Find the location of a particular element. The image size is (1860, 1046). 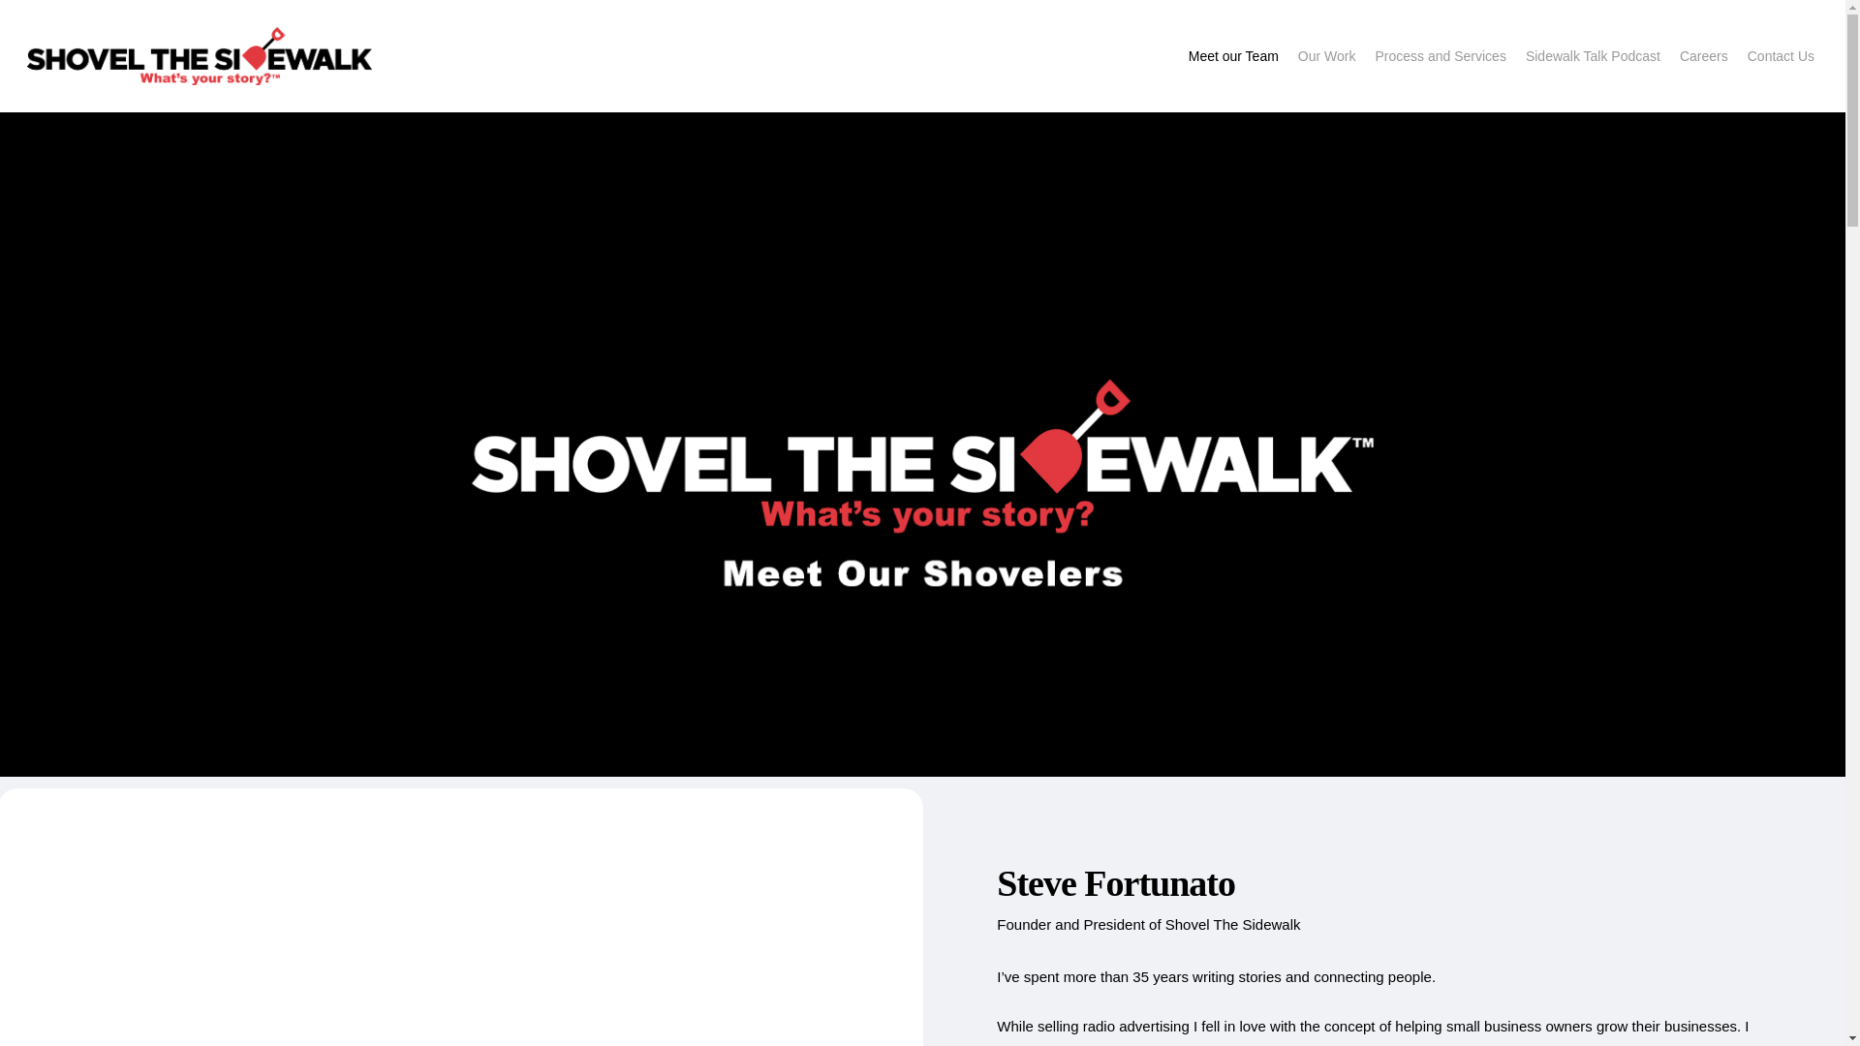

Sidewalk Talk Podcast is located at coordinates (1593, 56).